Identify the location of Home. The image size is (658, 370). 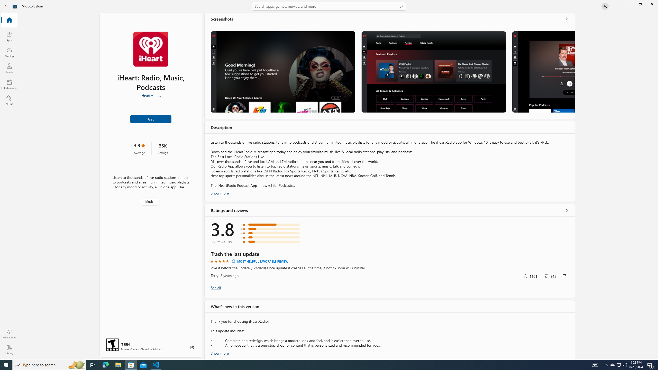
(9, 20).